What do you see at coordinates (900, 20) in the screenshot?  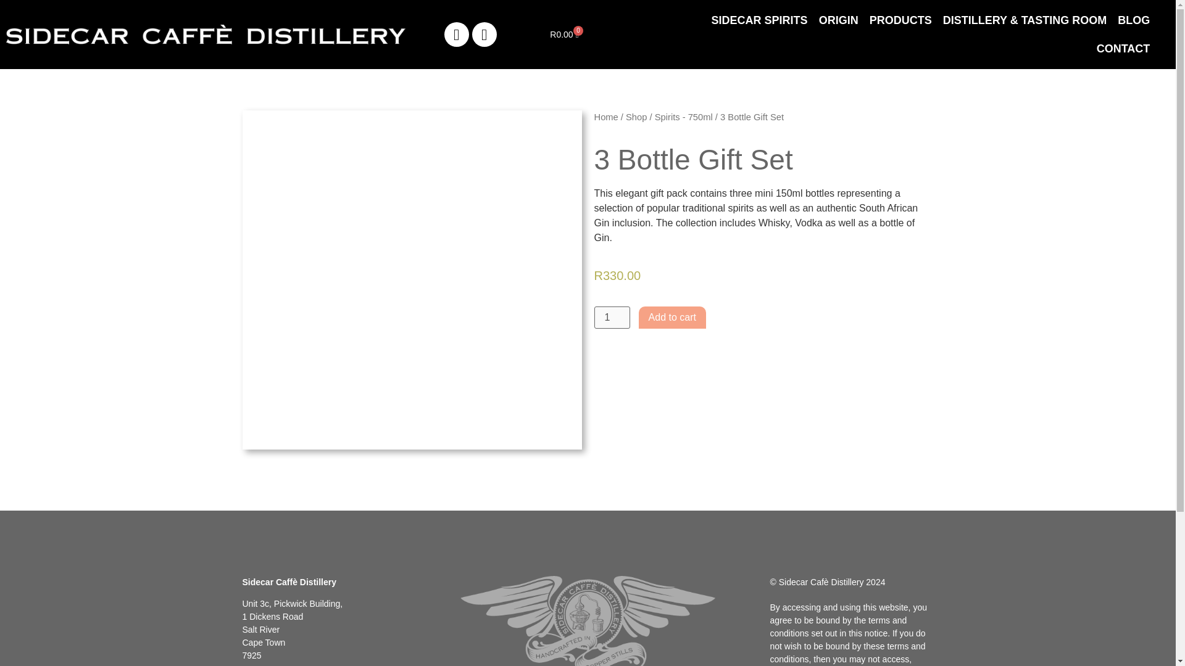 I see `Shop` at bounding box center [900, 20].